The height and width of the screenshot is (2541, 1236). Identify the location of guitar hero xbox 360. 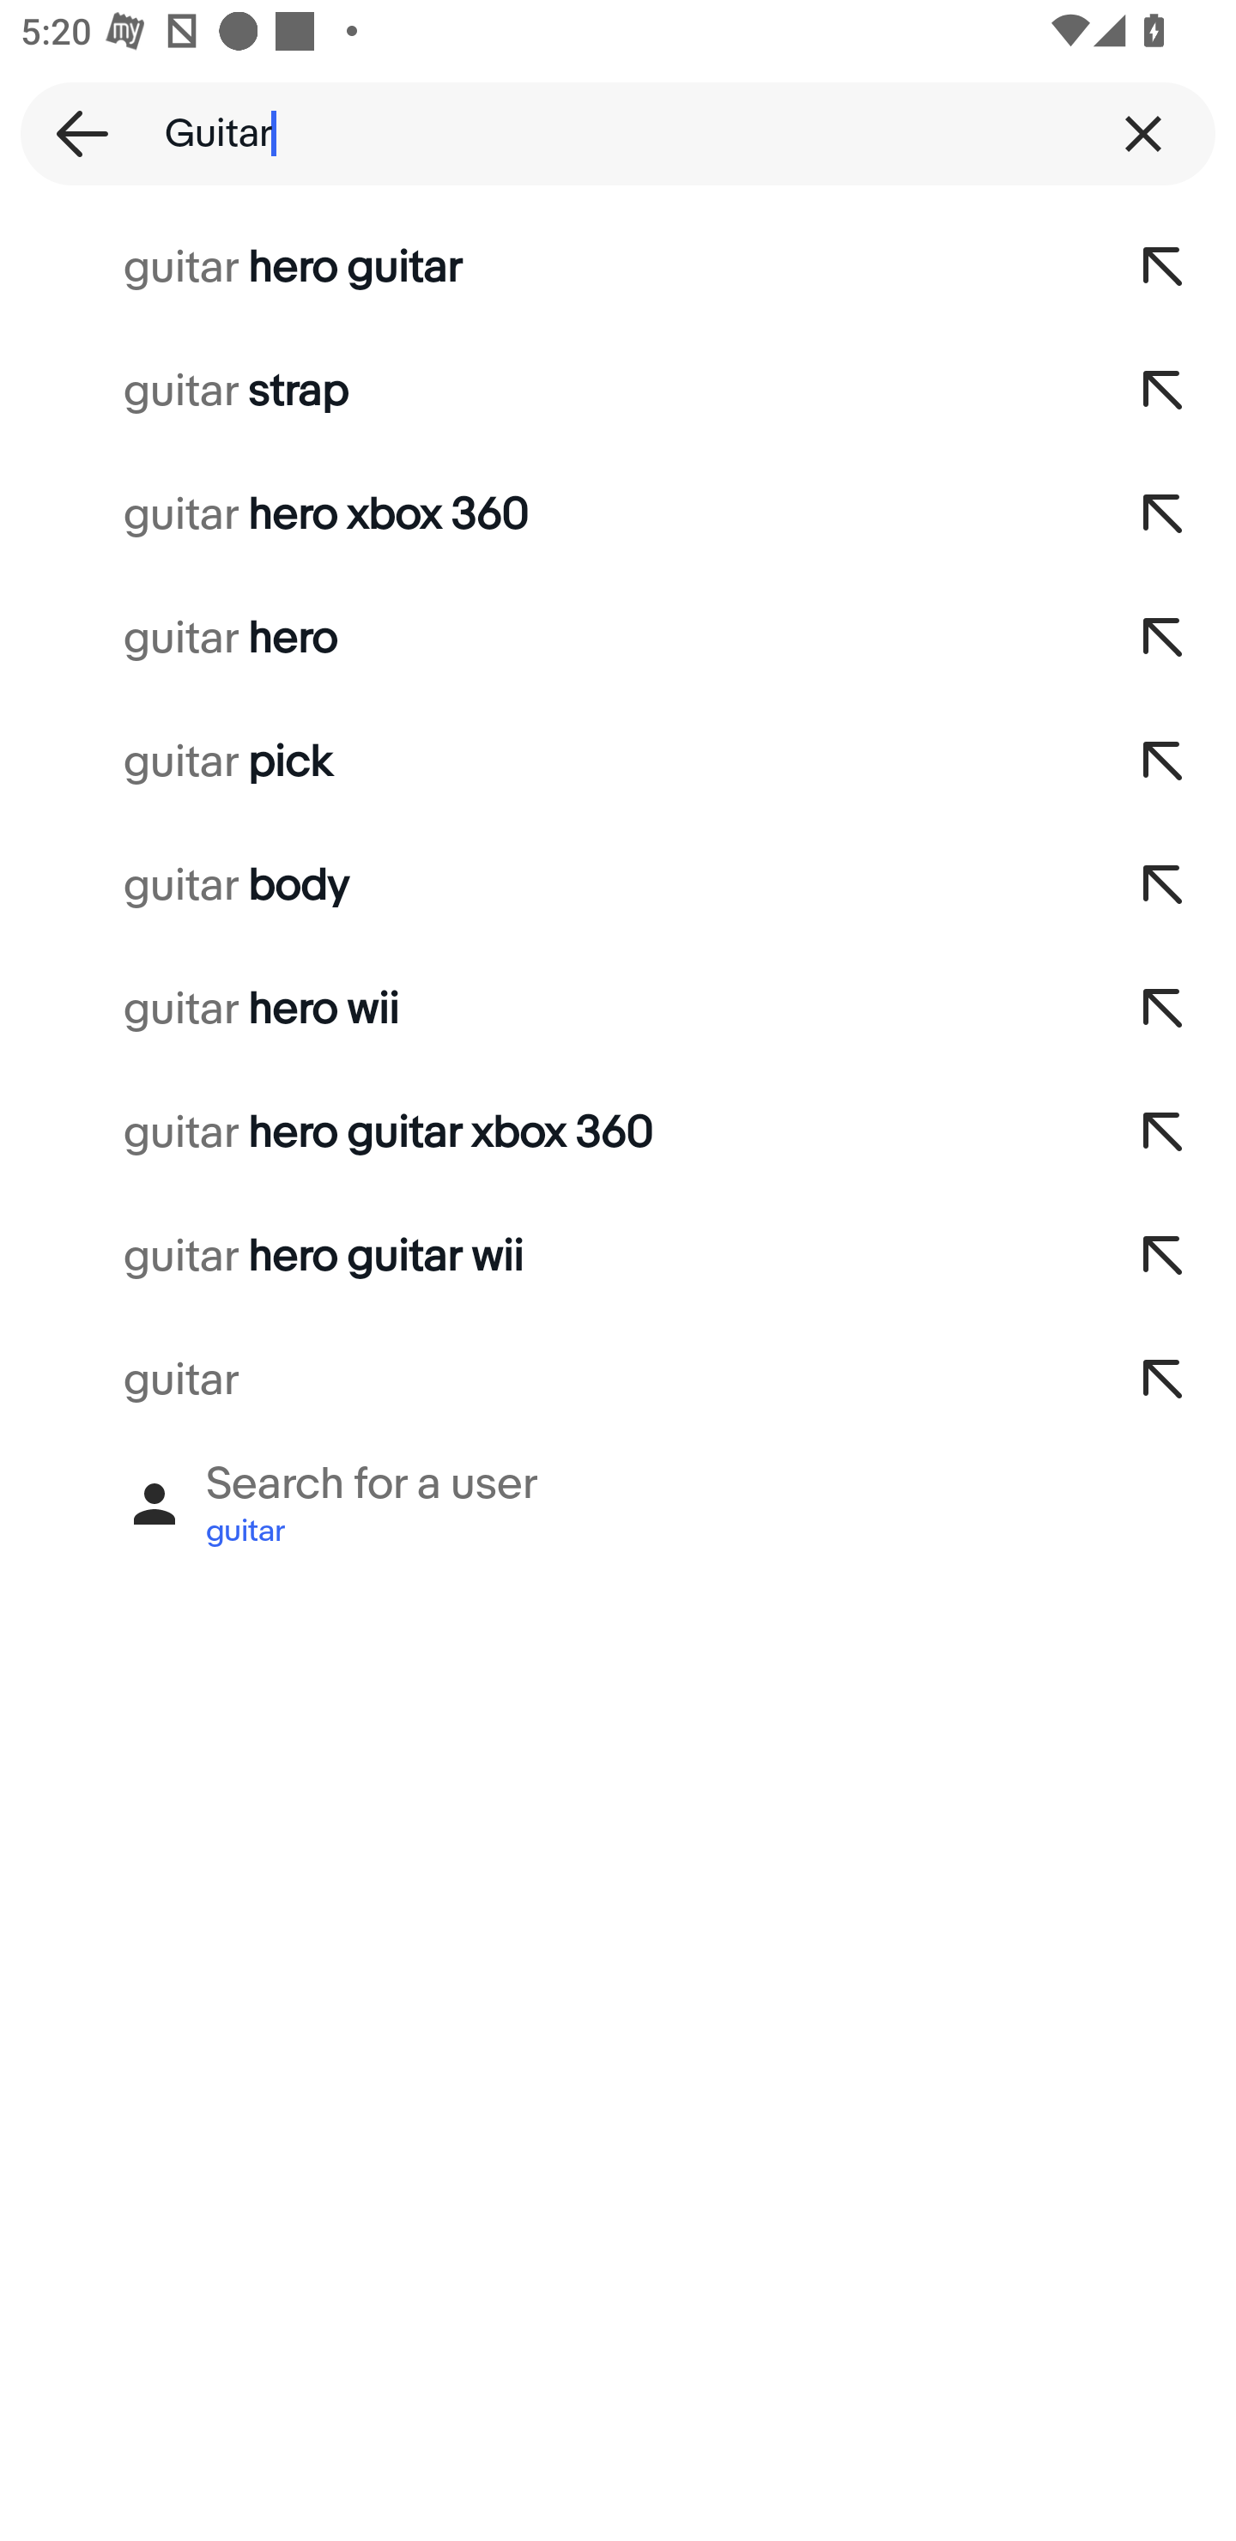
(546, 513).